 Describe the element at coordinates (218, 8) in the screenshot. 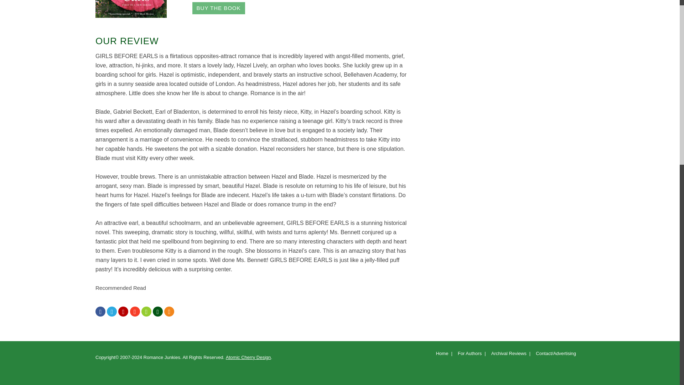

I see `Girls Before Earls` at that location.